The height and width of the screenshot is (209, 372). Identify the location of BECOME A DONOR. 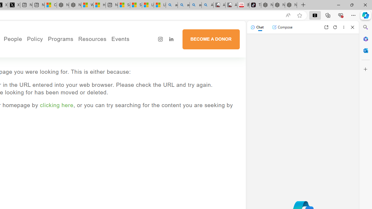
(211, 39).